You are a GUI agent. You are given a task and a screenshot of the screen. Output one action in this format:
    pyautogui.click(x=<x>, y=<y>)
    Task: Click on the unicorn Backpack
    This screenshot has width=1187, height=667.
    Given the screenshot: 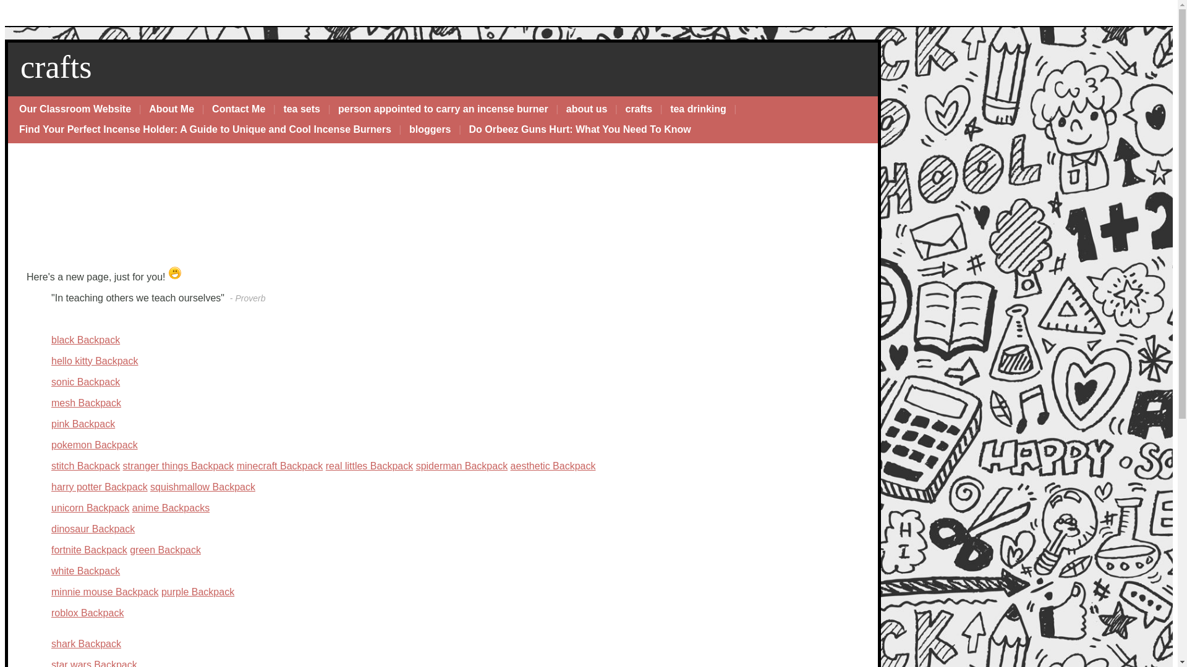 What is the action you would take?
    pyautogui.click(x=90, y=508)
    